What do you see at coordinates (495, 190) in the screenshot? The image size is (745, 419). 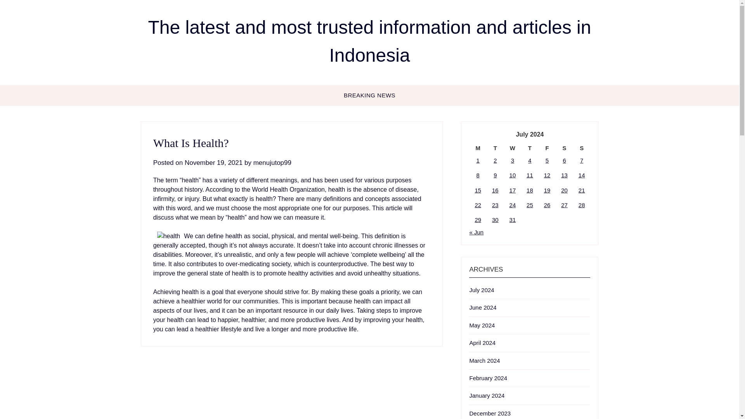 I see `16` at bounding box center [495, 190].